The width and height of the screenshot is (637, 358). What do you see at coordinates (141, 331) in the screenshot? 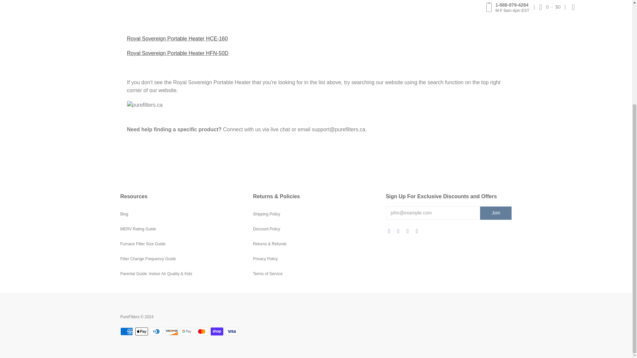
I see `Apple Pay` at bounding box center [141, 331].